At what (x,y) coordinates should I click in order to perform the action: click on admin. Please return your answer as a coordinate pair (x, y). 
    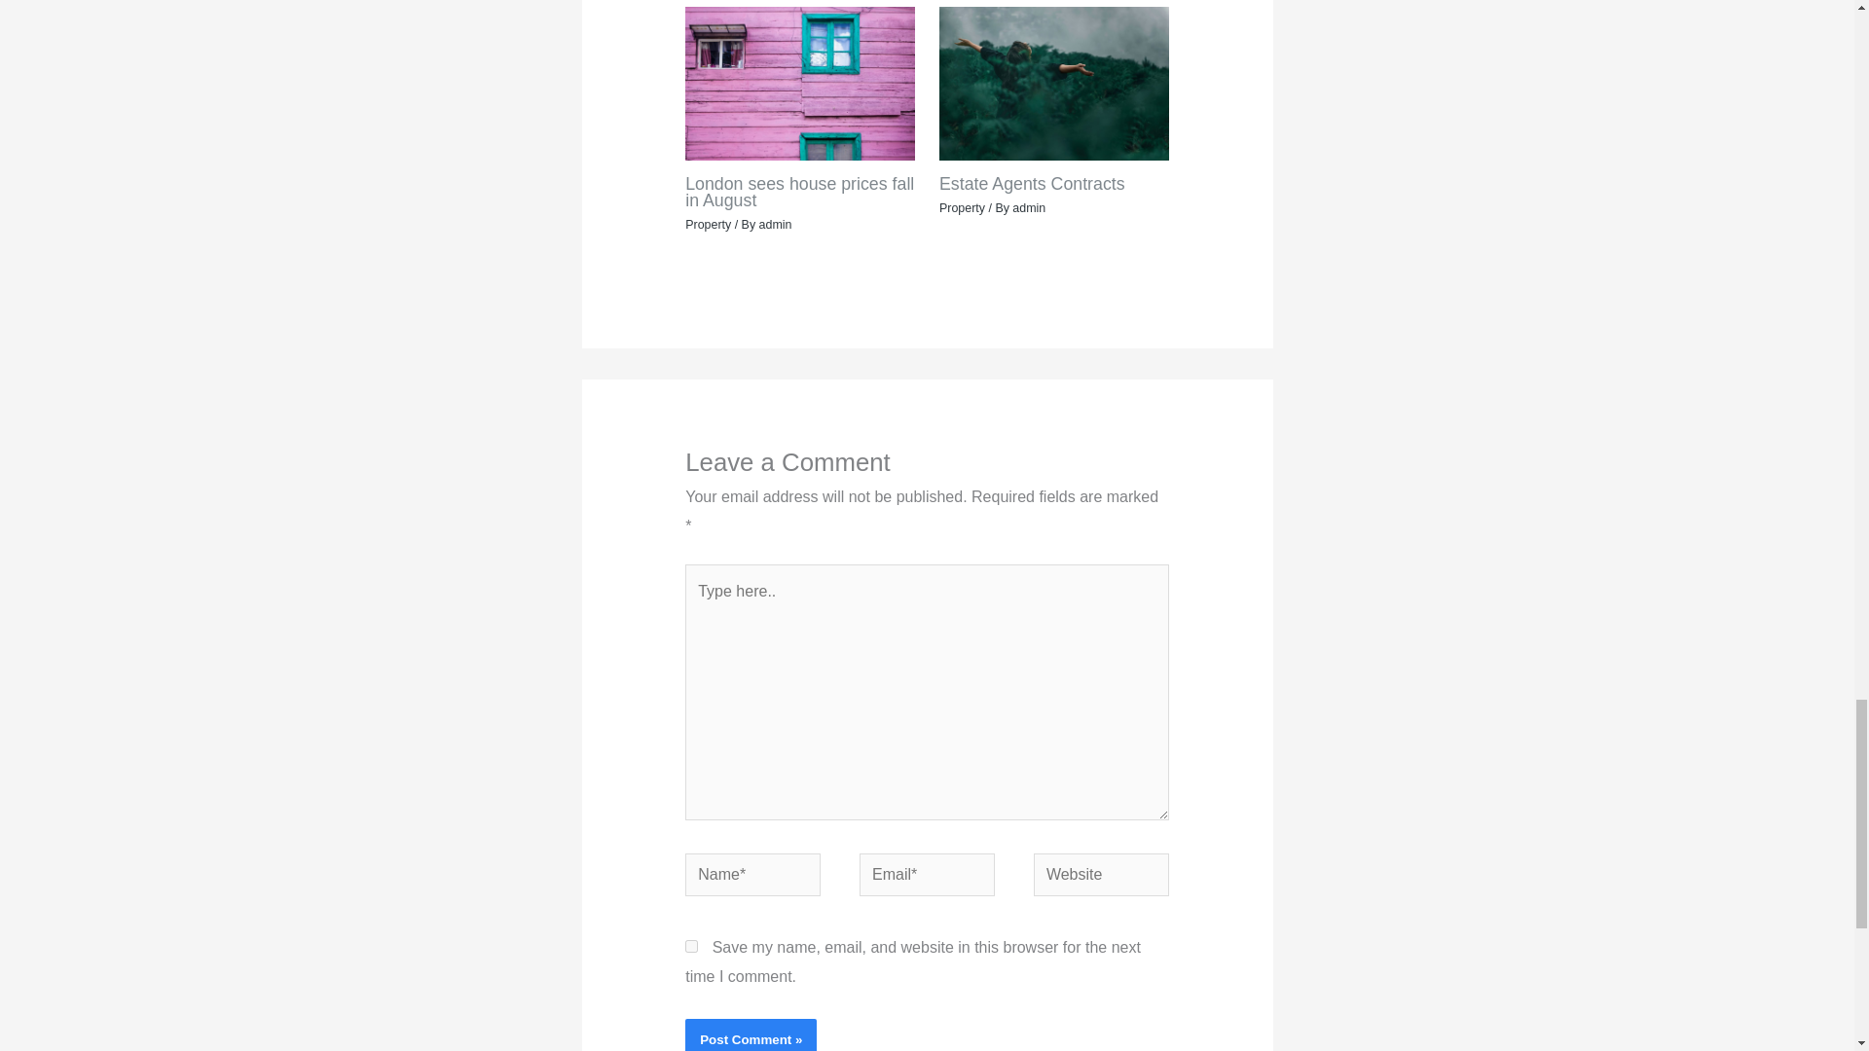
    Looking at the image, I should click on (1028, 208).